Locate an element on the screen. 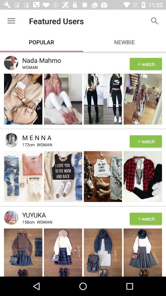  click the item next to featured users icon is located at coordinates (11, 21).